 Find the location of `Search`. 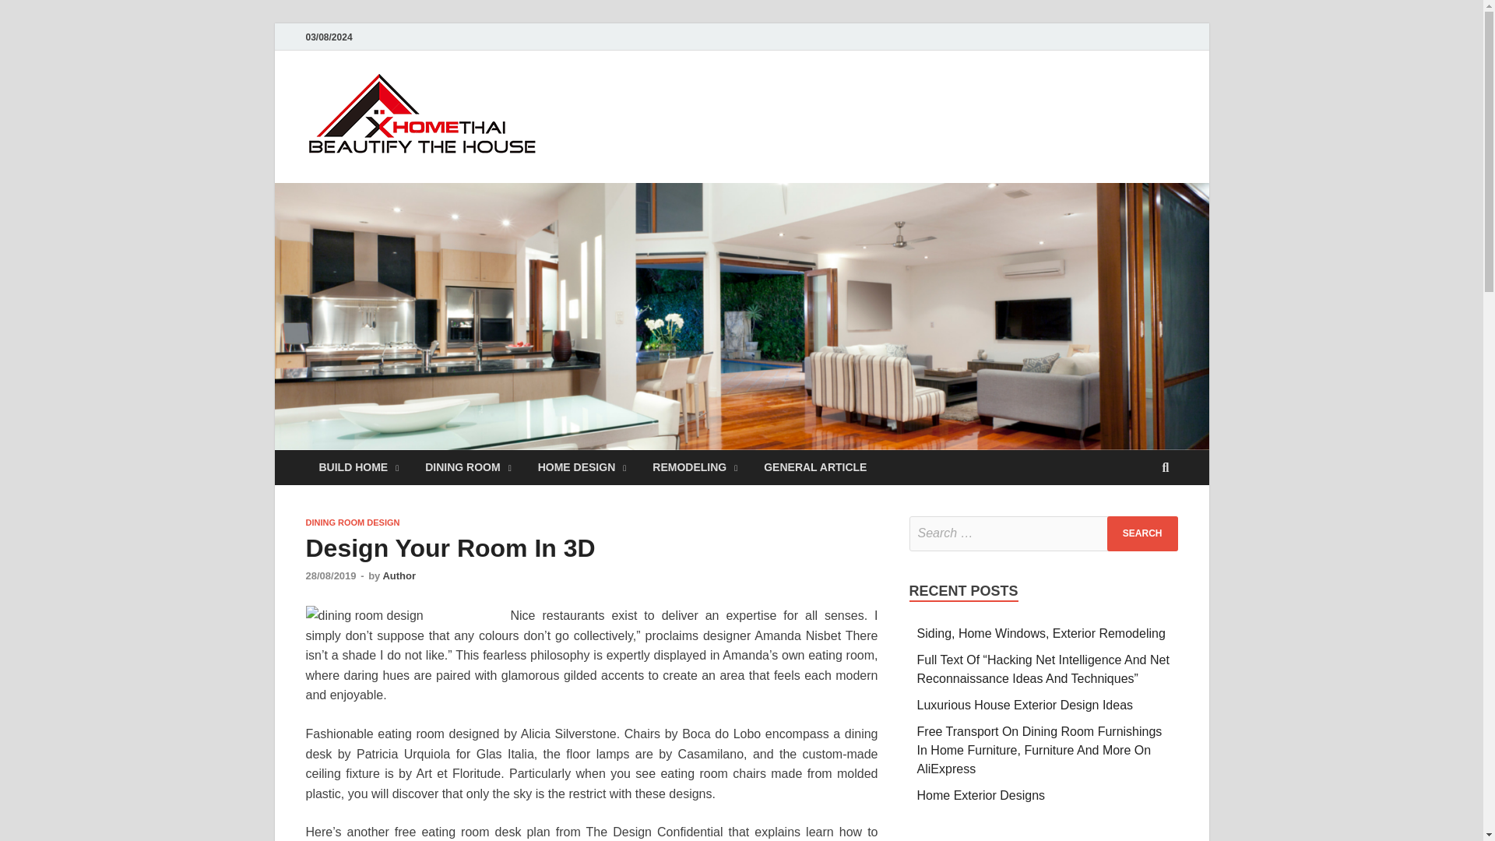

Search is located at coordinates (1142, 534).